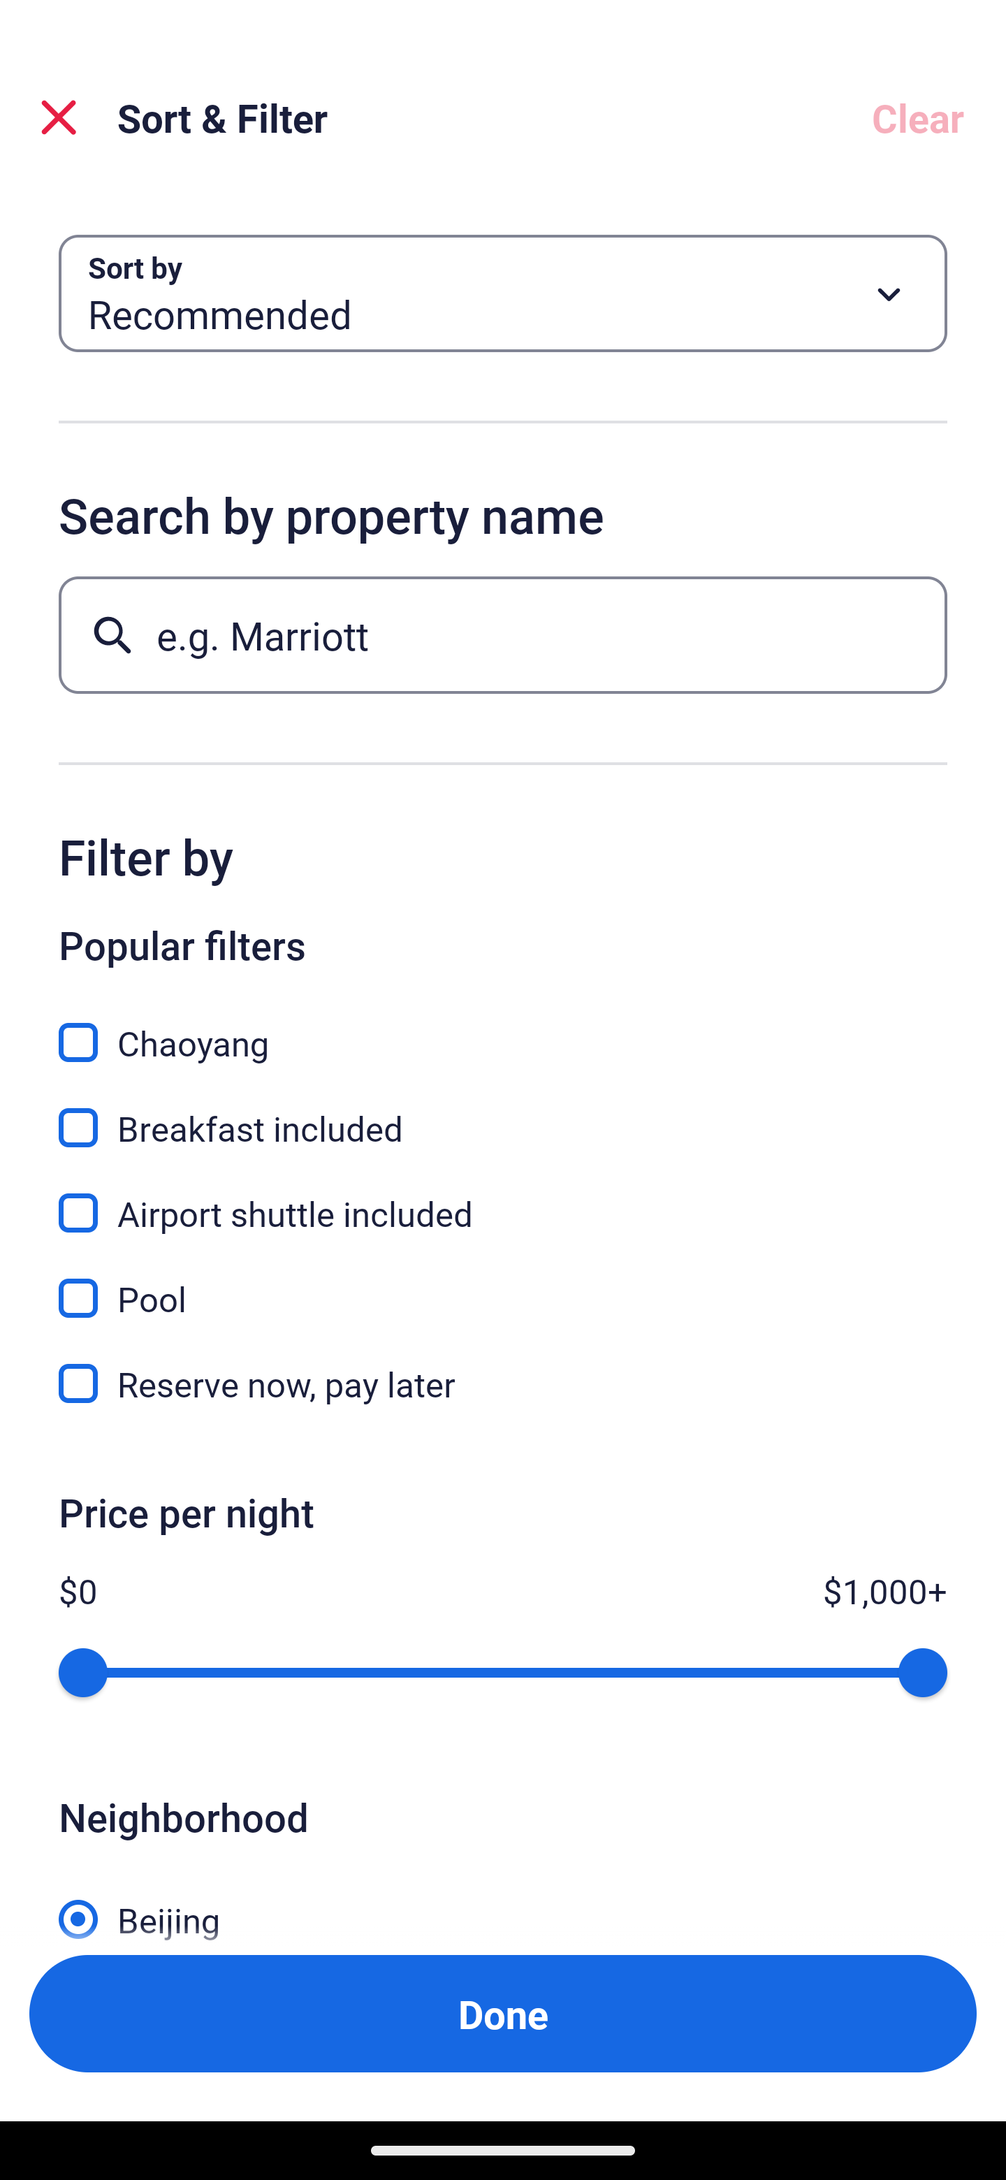  Describe the element at coordinates (503, 1283) in the screenshot. I see `Pool, Pool` at that location.